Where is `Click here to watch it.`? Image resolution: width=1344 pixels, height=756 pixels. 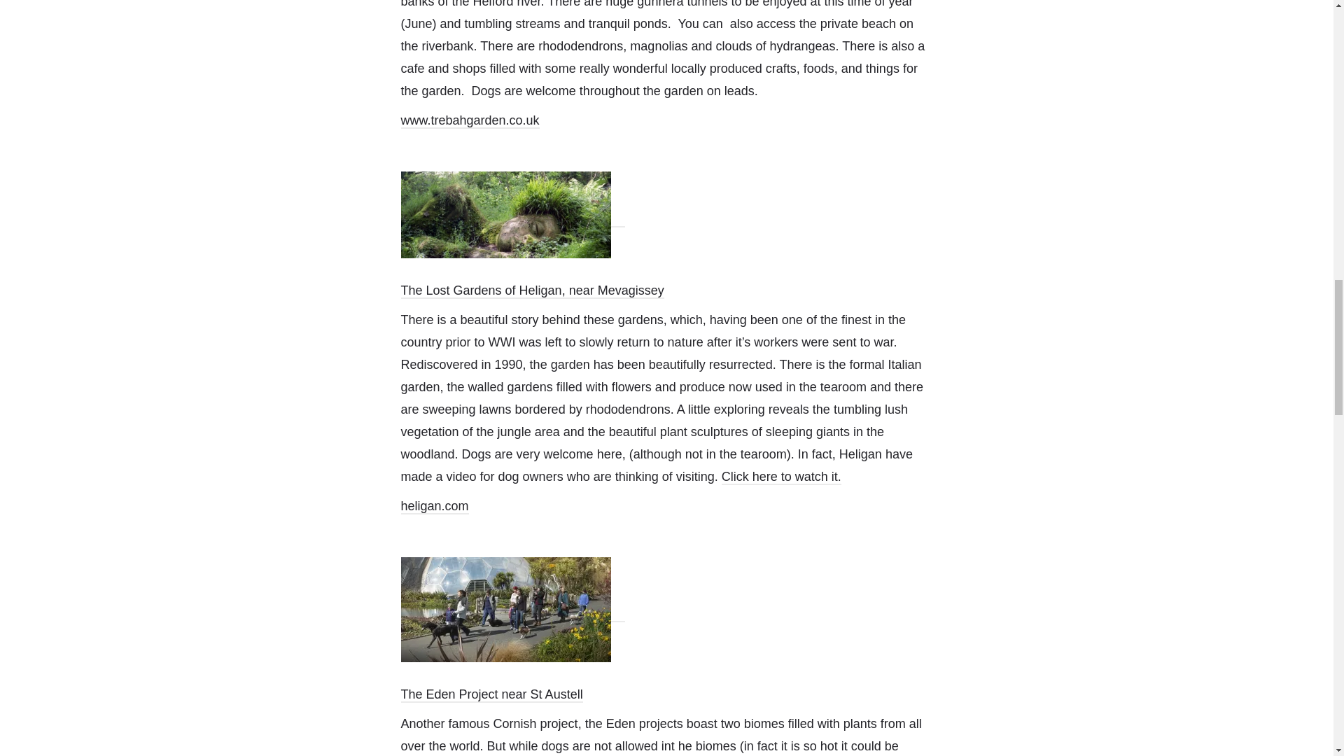 Click here to watch it. is located at coordinates (781, 477).